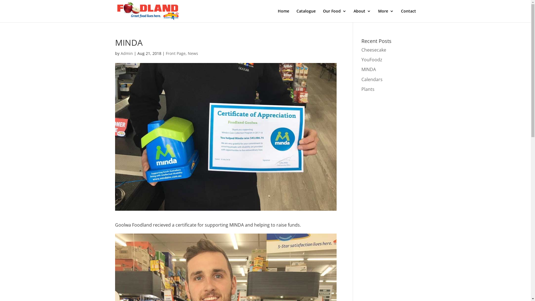  Describe the element at coordinates (193, 54) in the screenshot. I see `News` at that location.